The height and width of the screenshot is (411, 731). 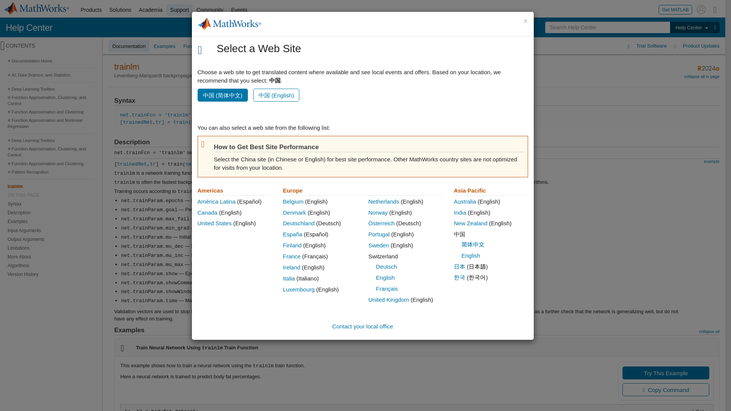 I want to click on Community, so click(x=210, y=10).